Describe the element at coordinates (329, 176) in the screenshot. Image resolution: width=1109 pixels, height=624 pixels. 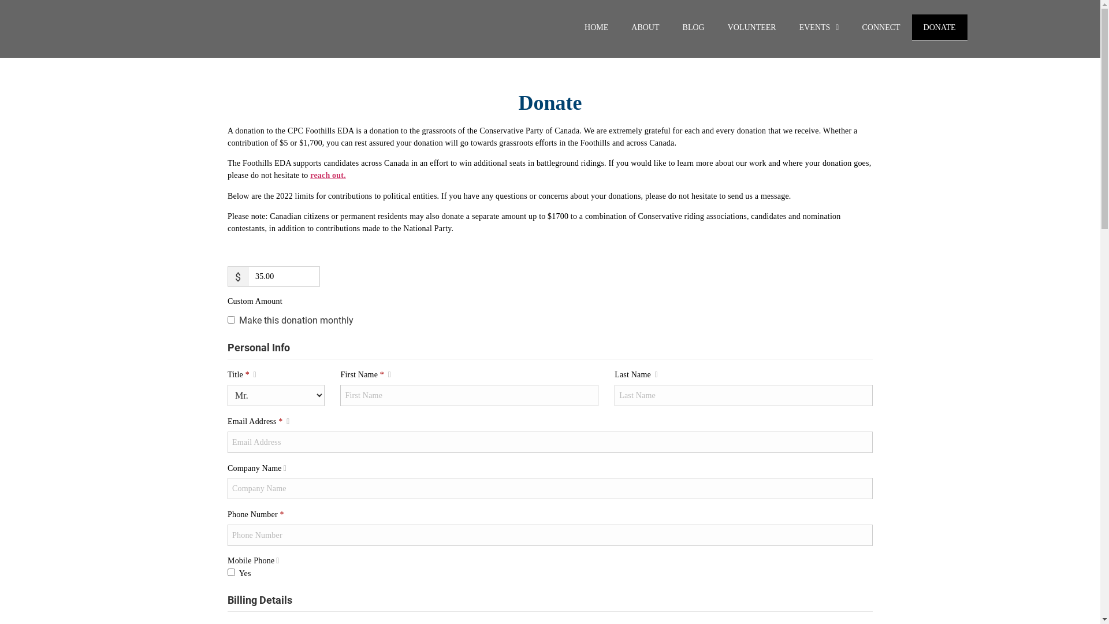
I see `reach out. ` at that location.